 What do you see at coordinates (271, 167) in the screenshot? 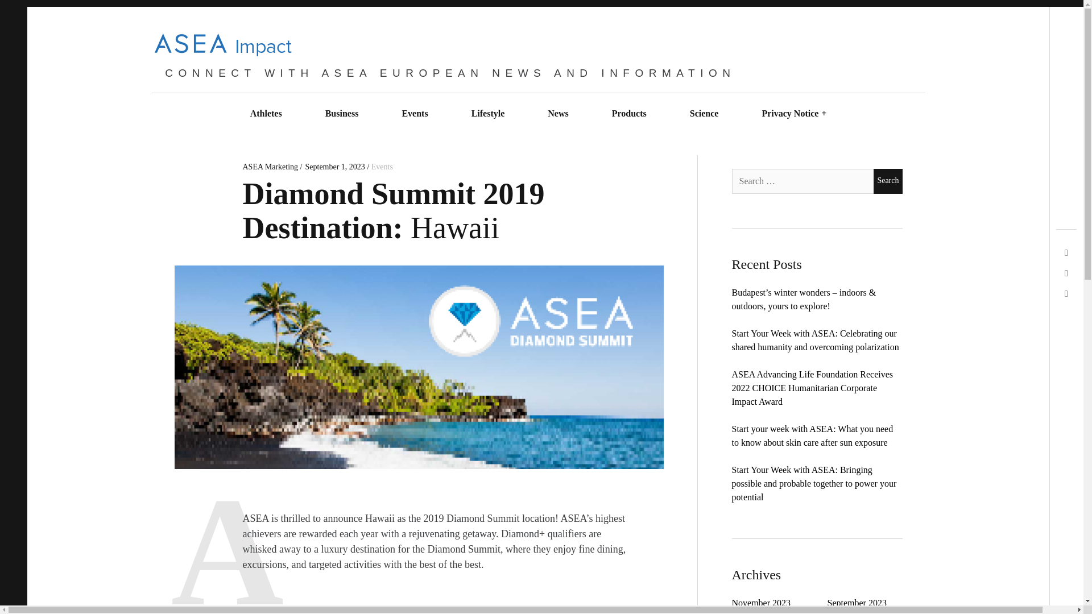
I see `ASEA Marketing` at bounding box center [271, 167].